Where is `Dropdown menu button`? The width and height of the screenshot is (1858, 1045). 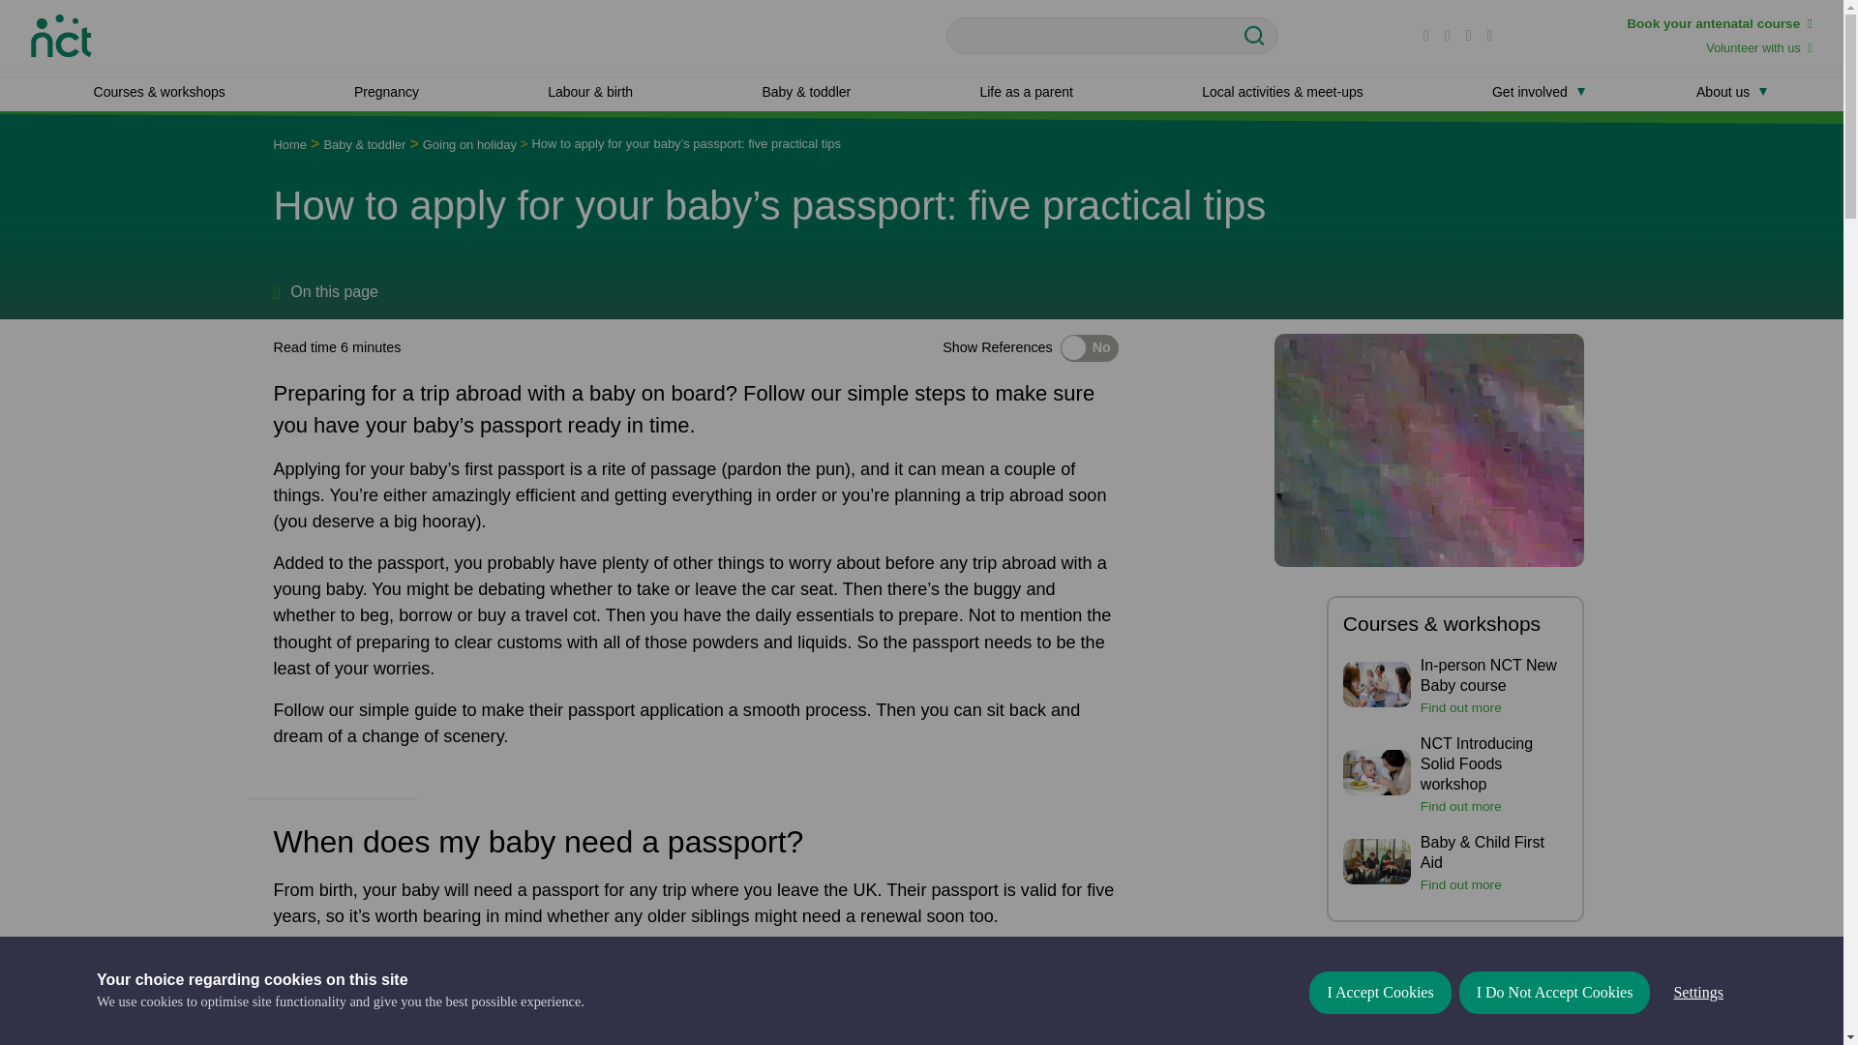
Dropdown menu button is located at coordinates (1763, 91).